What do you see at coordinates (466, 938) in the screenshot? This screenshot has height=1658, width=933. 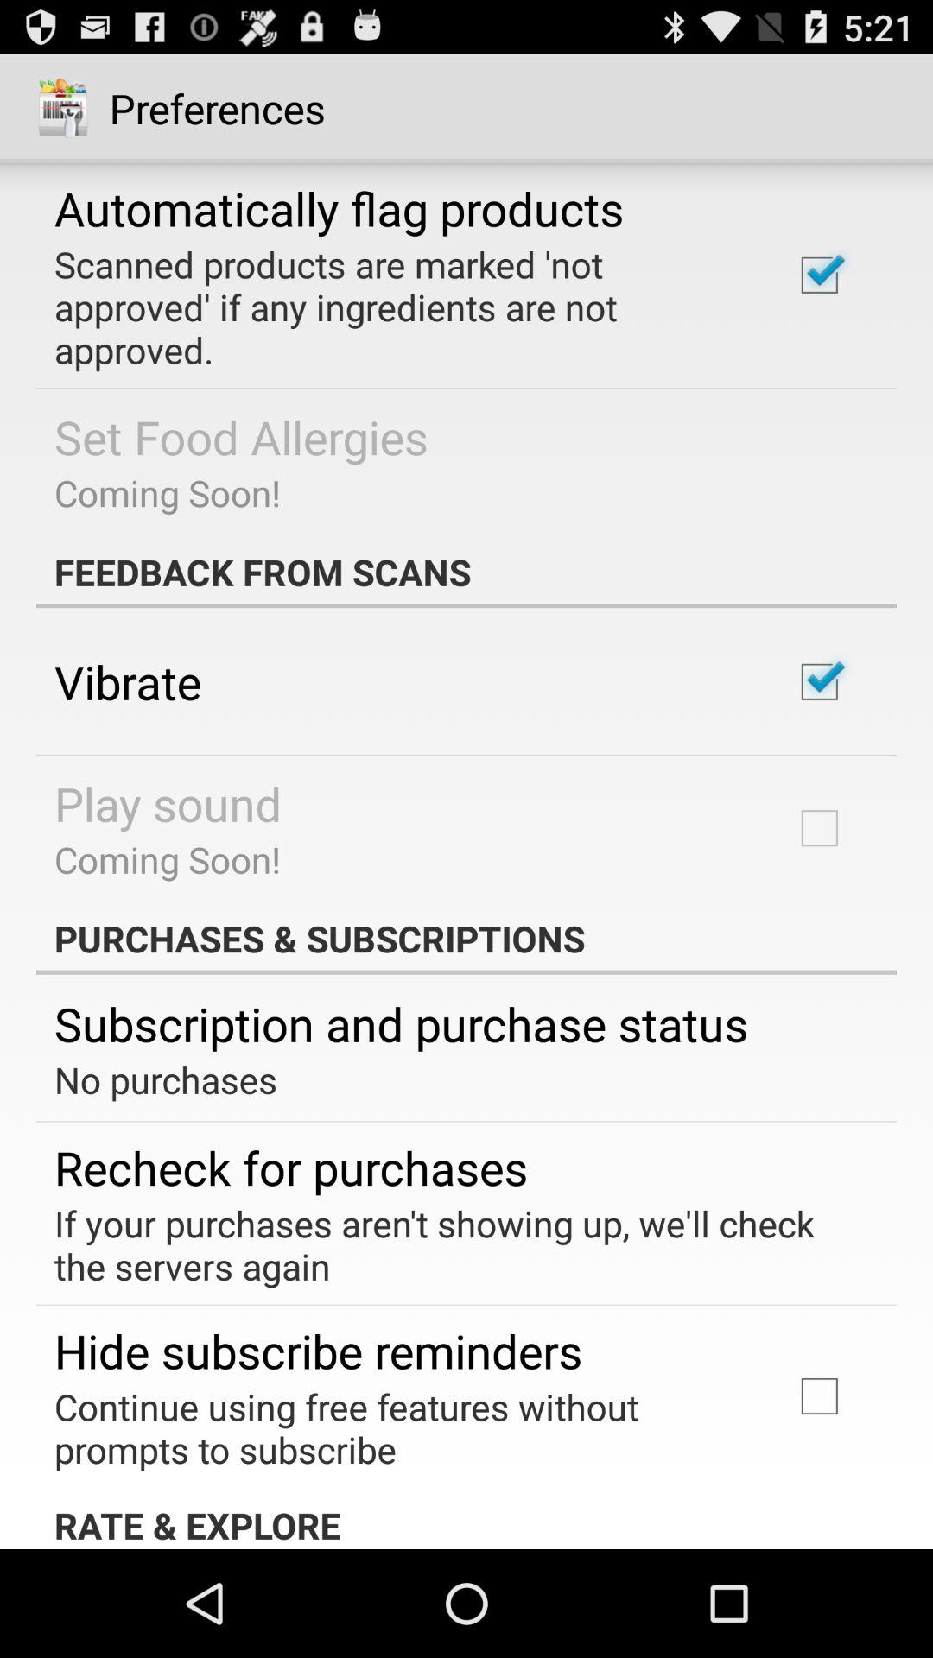 I see `click the app above the subscription and purchase icon` at bounding box center [466, 938].